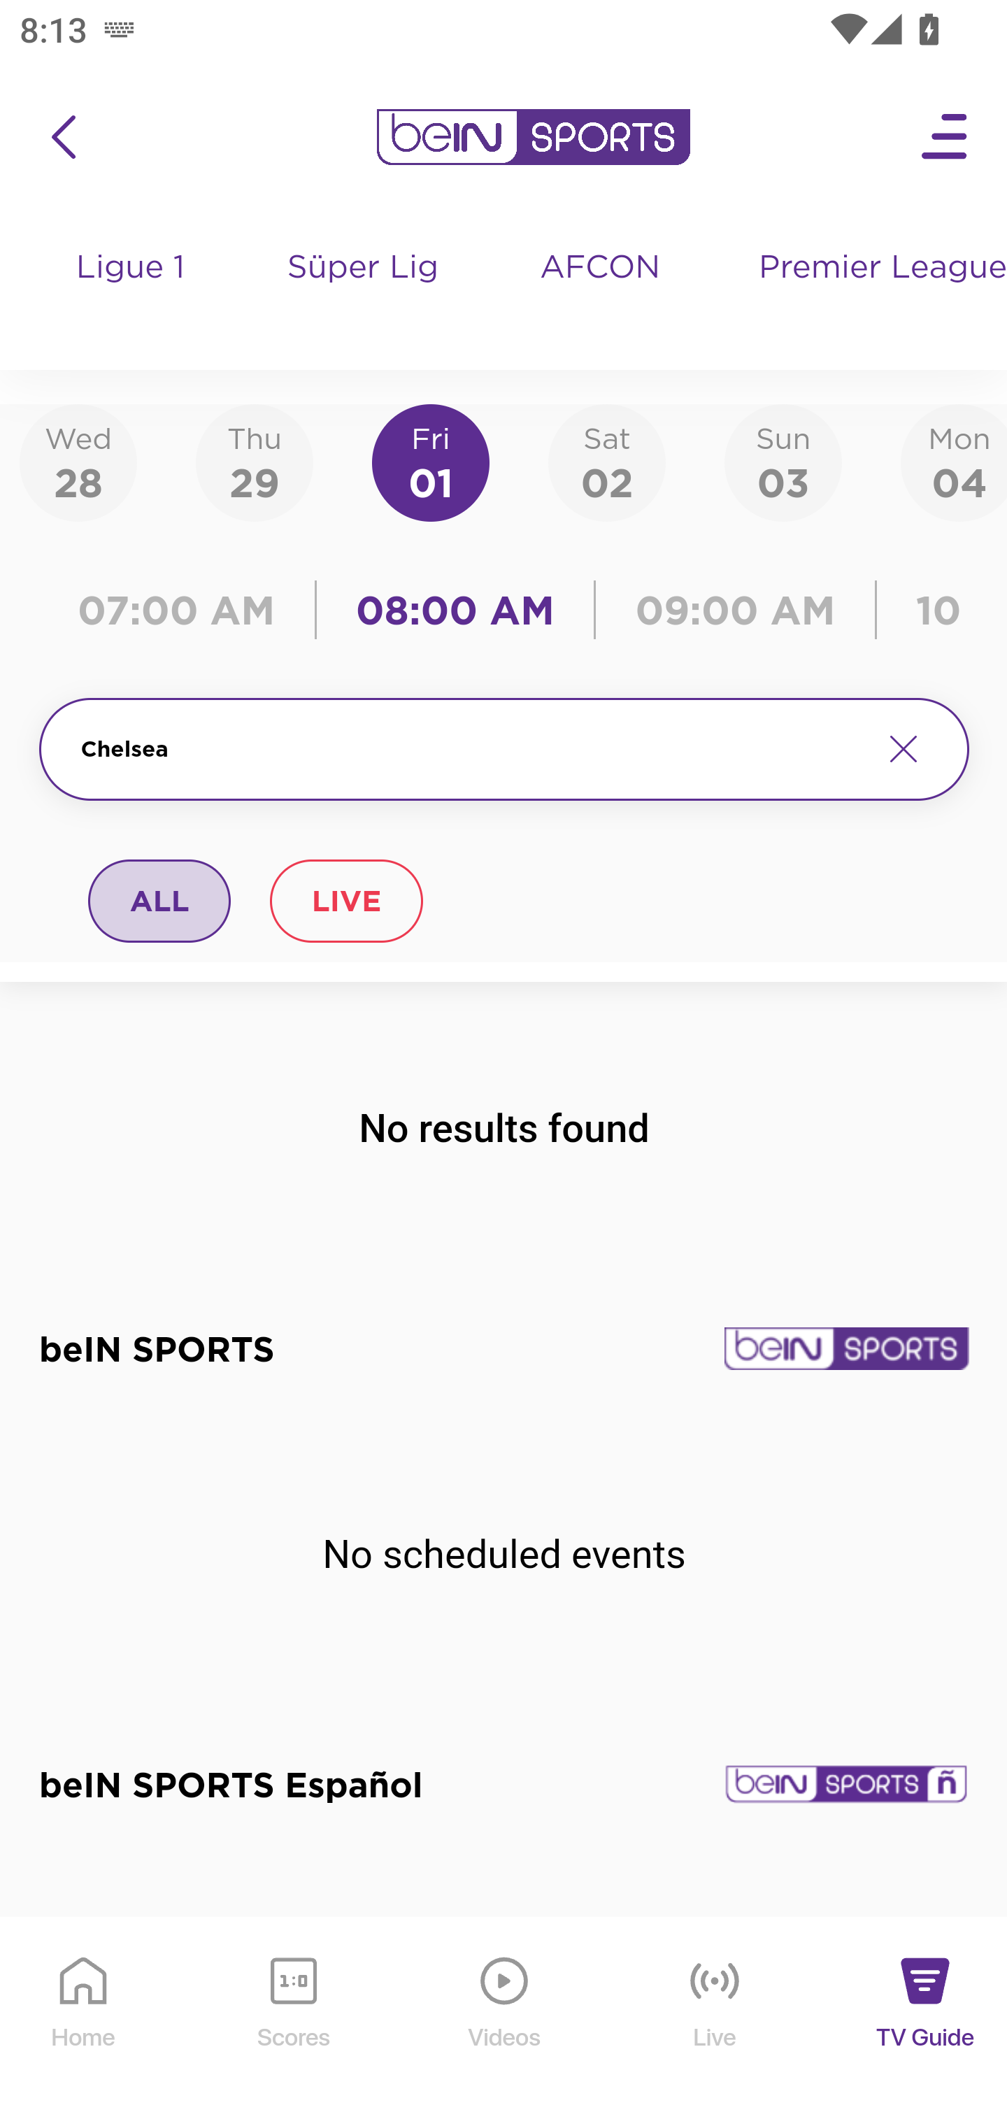  Describe the element at coordinates (606, 462) in the screenshot. I see `Sat02` at that location.